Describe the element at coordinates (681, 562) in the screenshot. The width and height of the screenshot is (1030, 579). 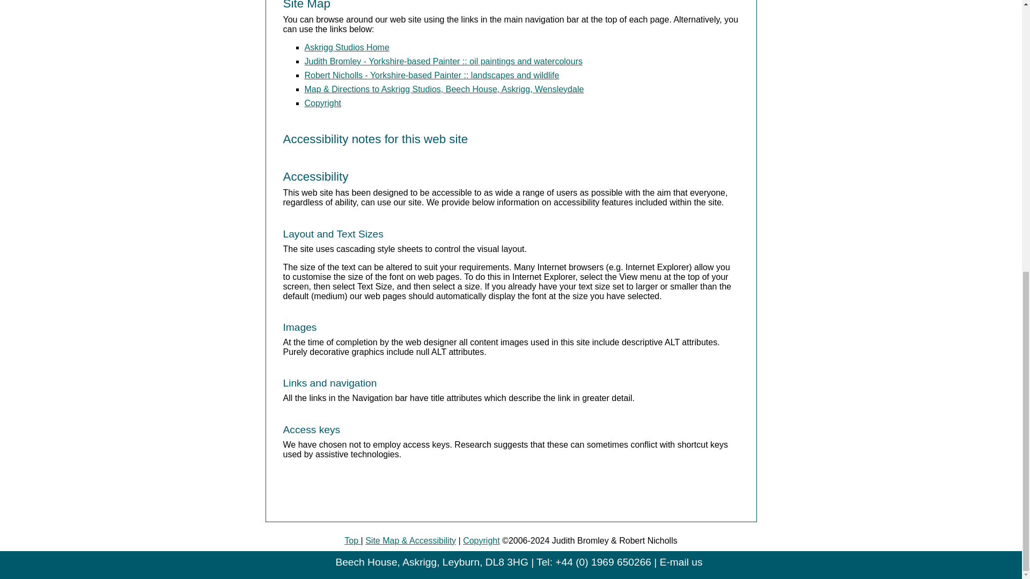
I see `E-mail us` at that location.